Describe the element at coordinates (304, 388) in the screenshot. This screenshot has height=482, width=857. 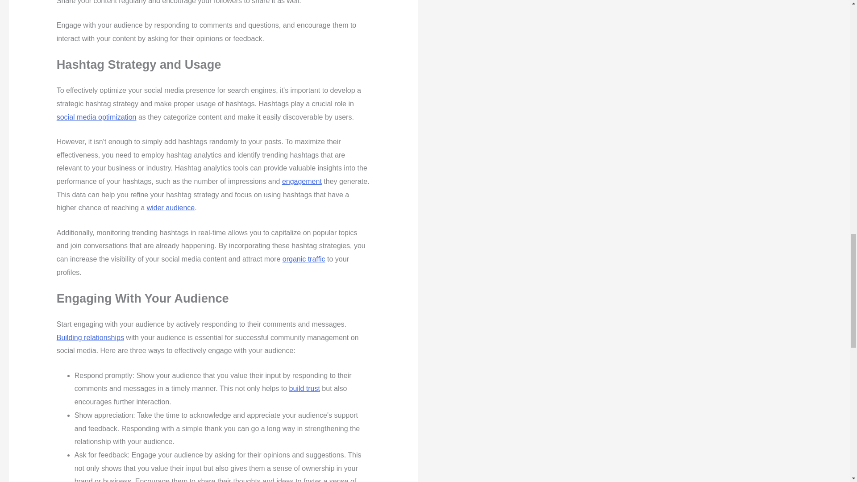
I see `build trust` at that location.